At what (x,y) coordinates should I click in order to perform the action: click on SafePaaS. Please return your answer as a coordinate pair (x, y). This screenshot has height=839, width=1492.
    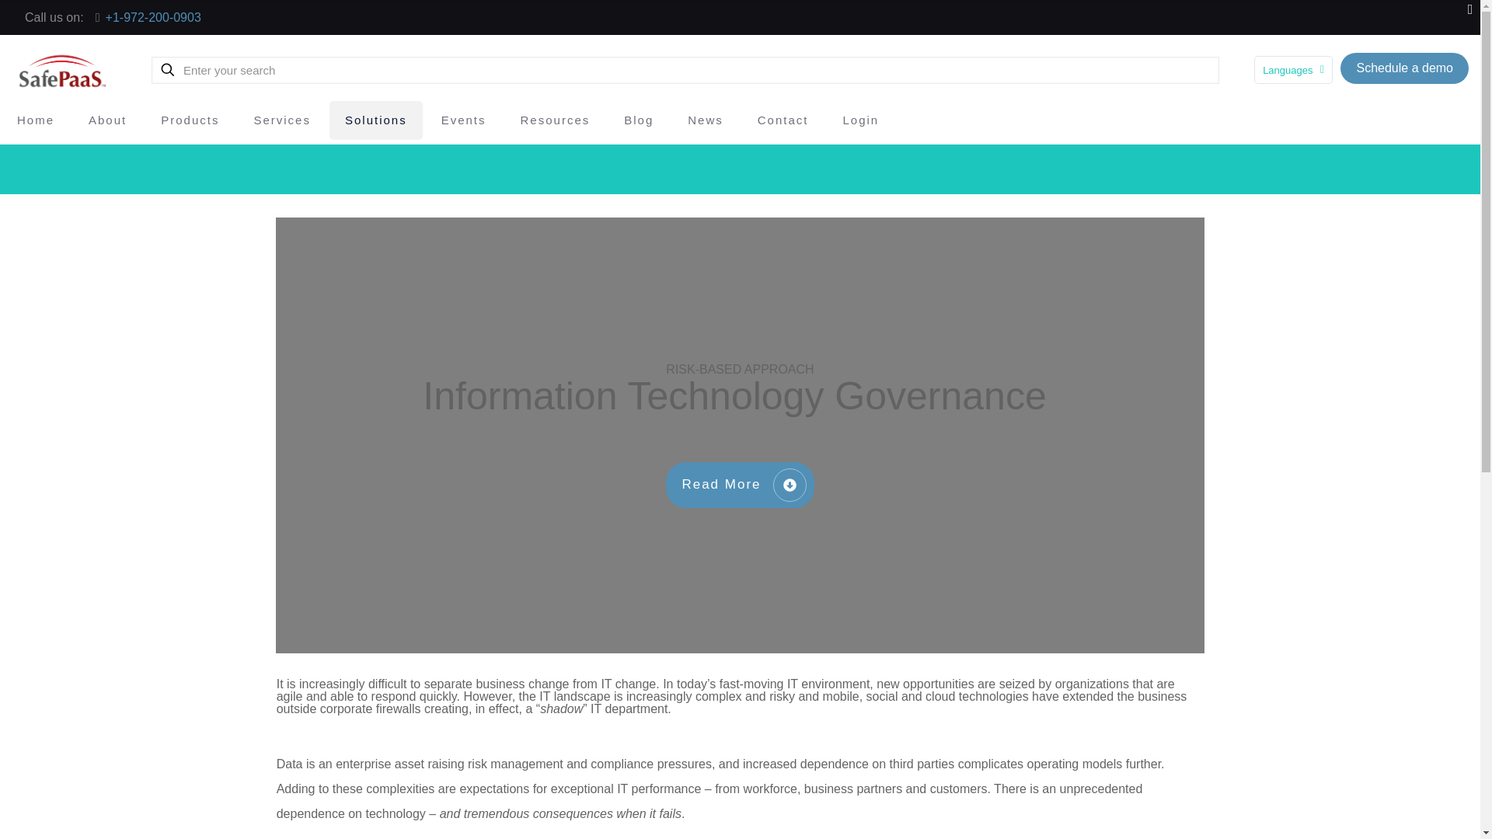
    Looking at the image, I should click on (62, 70).